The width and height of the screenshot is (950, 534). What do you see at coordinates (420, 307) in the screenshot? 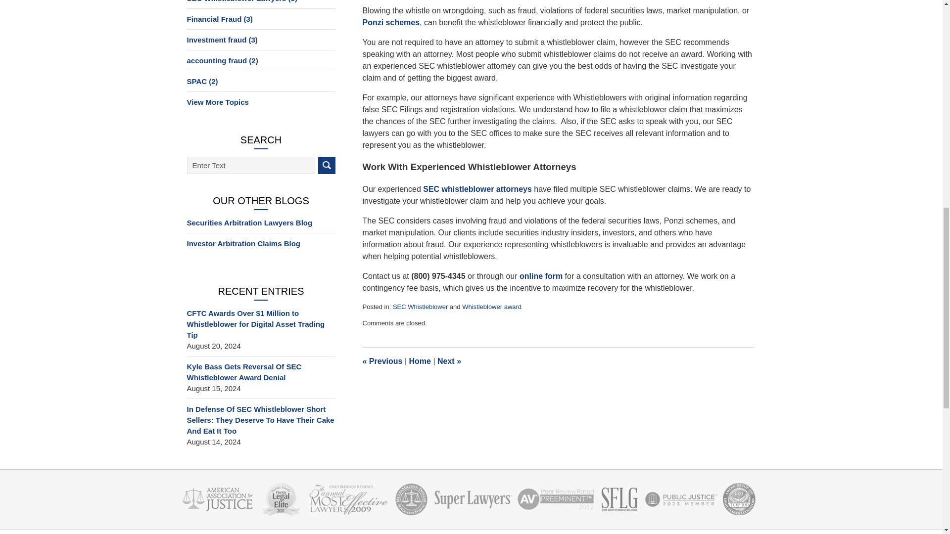
I see `SEC Whistleblower` at bounding box center [420, 307].